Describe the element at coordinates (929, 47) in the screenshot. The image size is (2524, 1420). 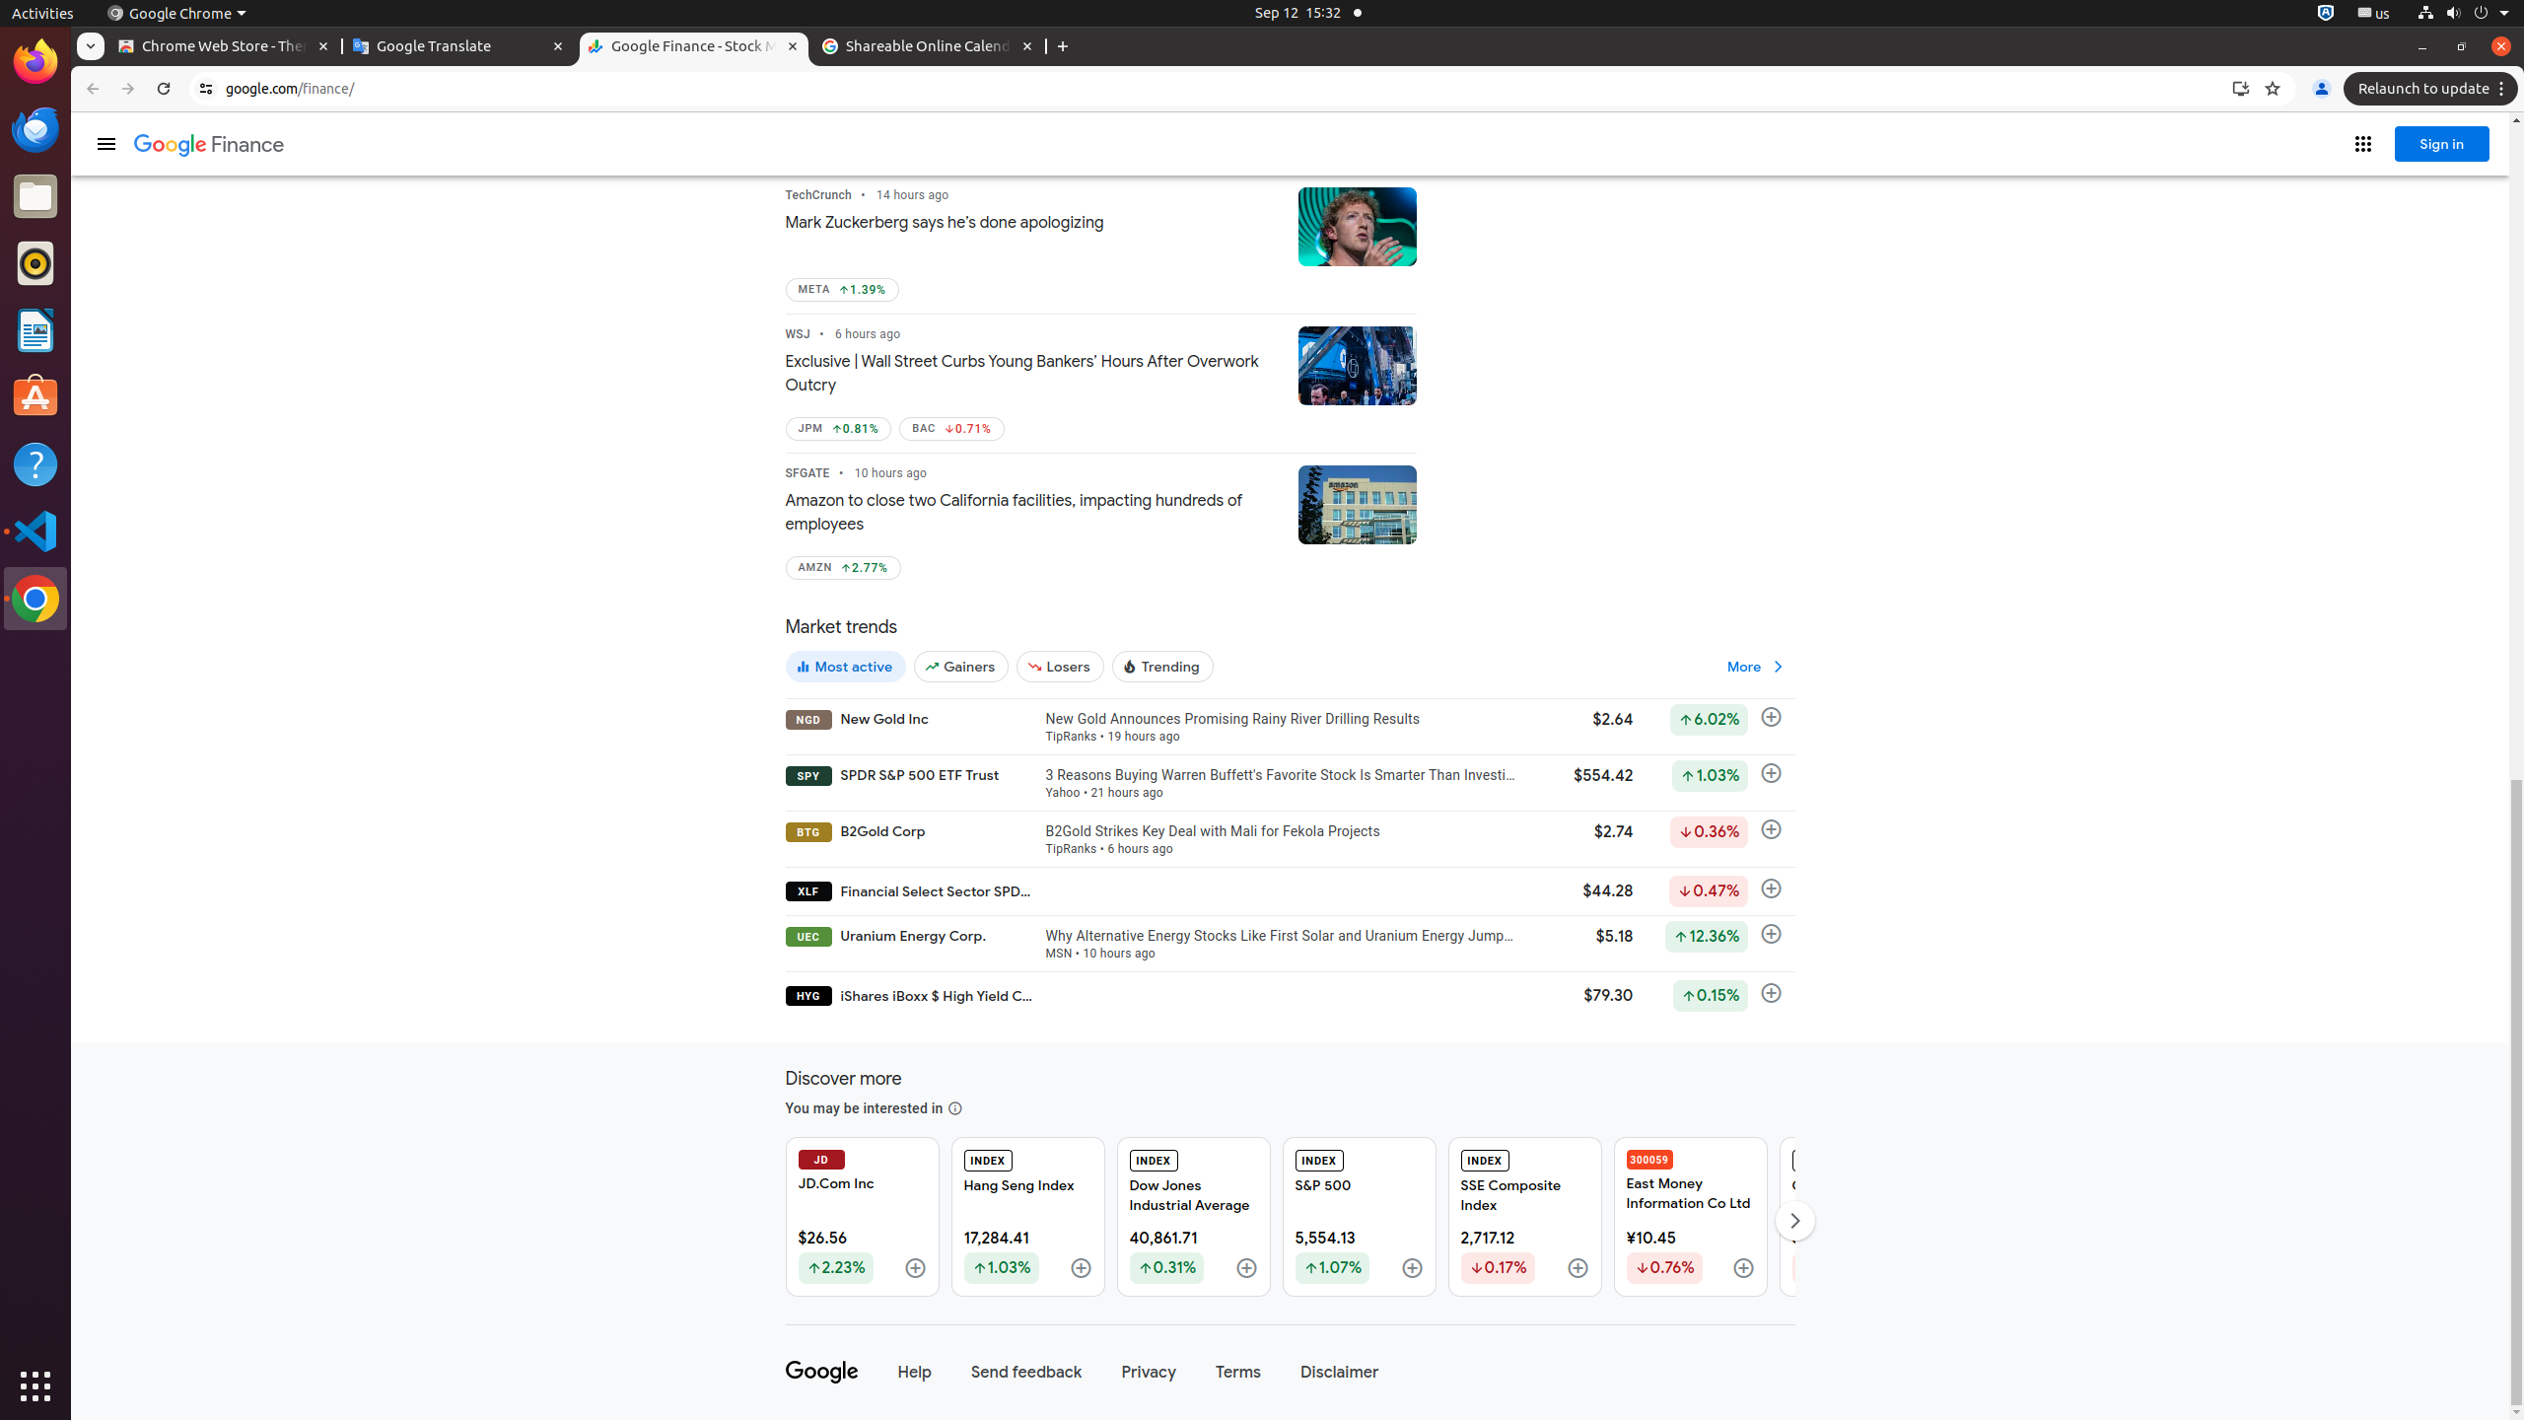
I see `Shareable Online Calendar and Scheduling - Google Calendar - Memory usage - 88.1 MB` at that location.